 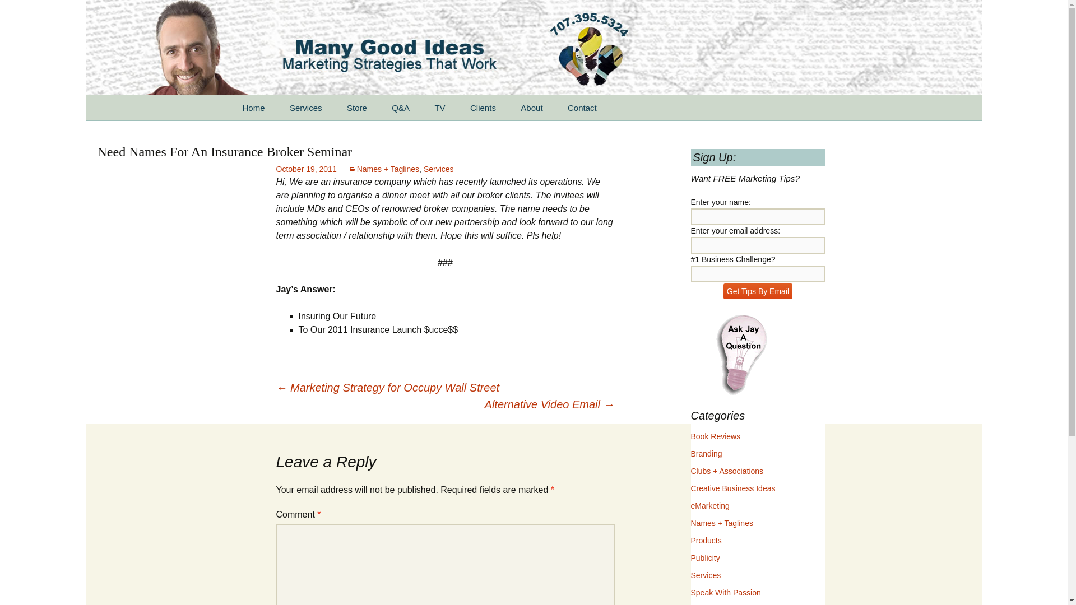 What do you see at coordinates (531, 108) in the screenshot?
I see `About` at bounding box center [531, 108].